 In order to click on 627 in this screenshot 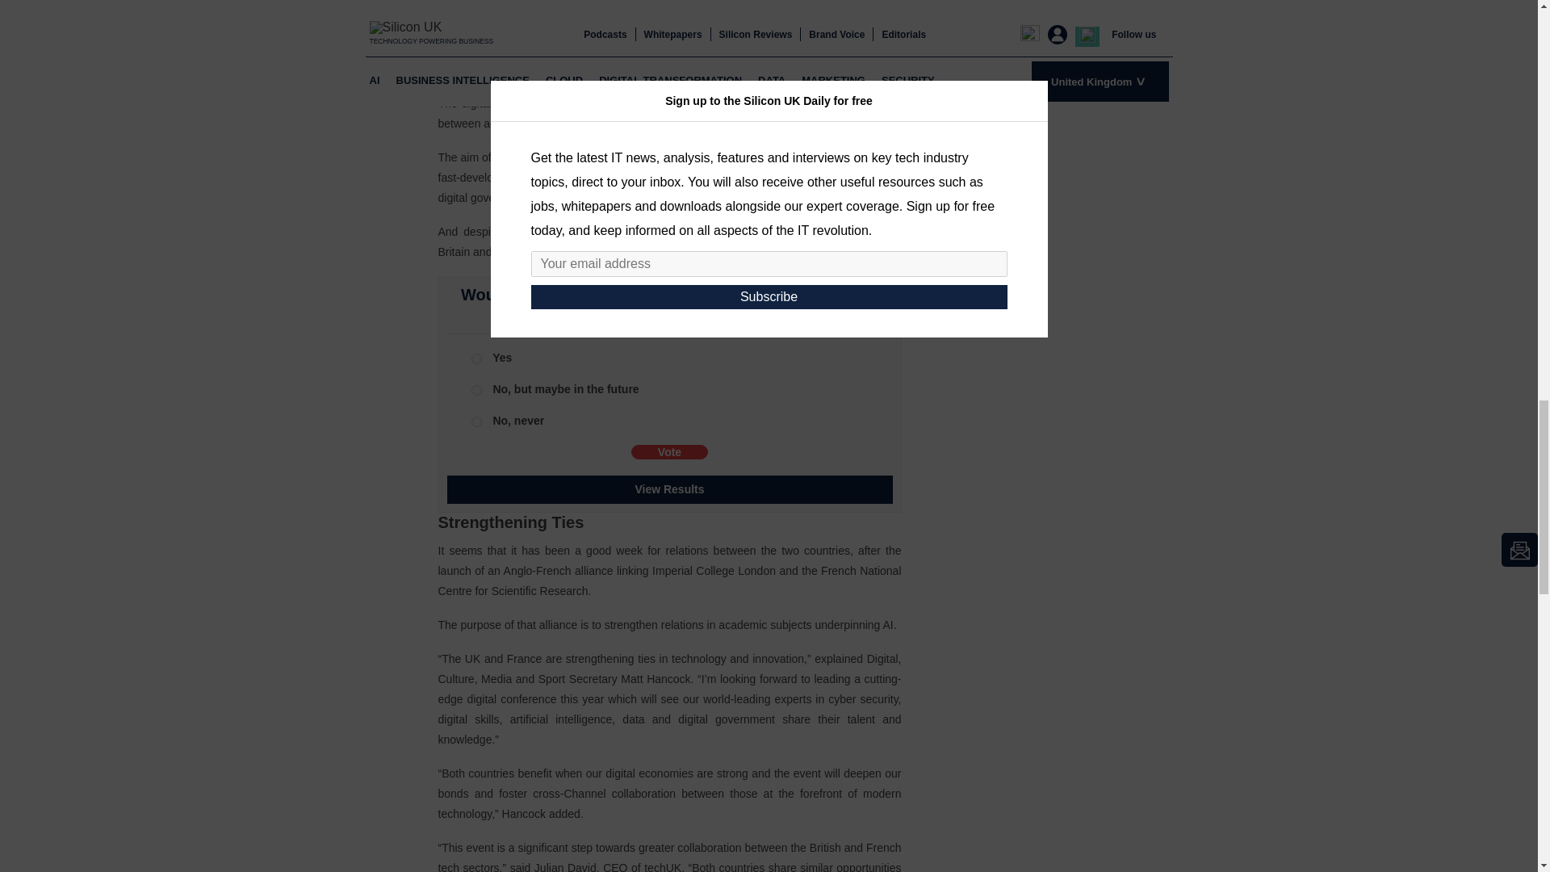, I will do `click(476, 358)`.